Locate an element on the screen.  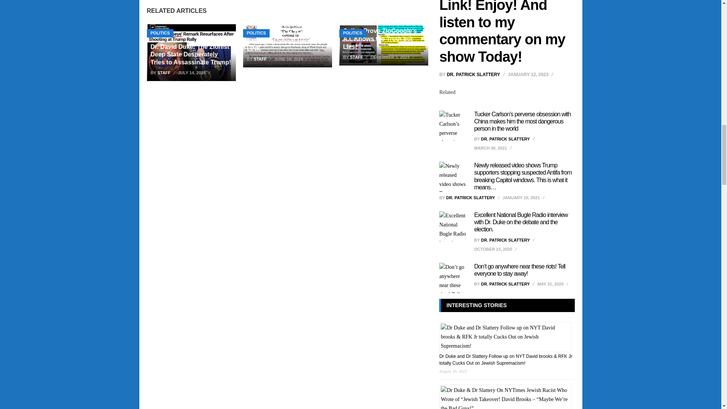
Tuesday, June 18, 2024, 8:04 pm is located at coordinates (292, 59).